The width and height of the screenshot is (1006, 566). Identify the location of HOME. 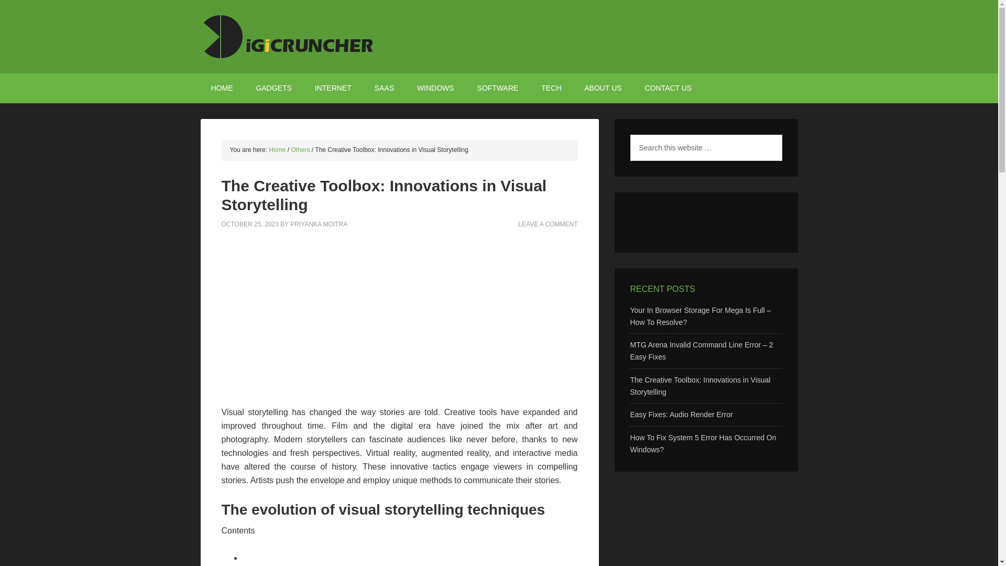
(222, 88).